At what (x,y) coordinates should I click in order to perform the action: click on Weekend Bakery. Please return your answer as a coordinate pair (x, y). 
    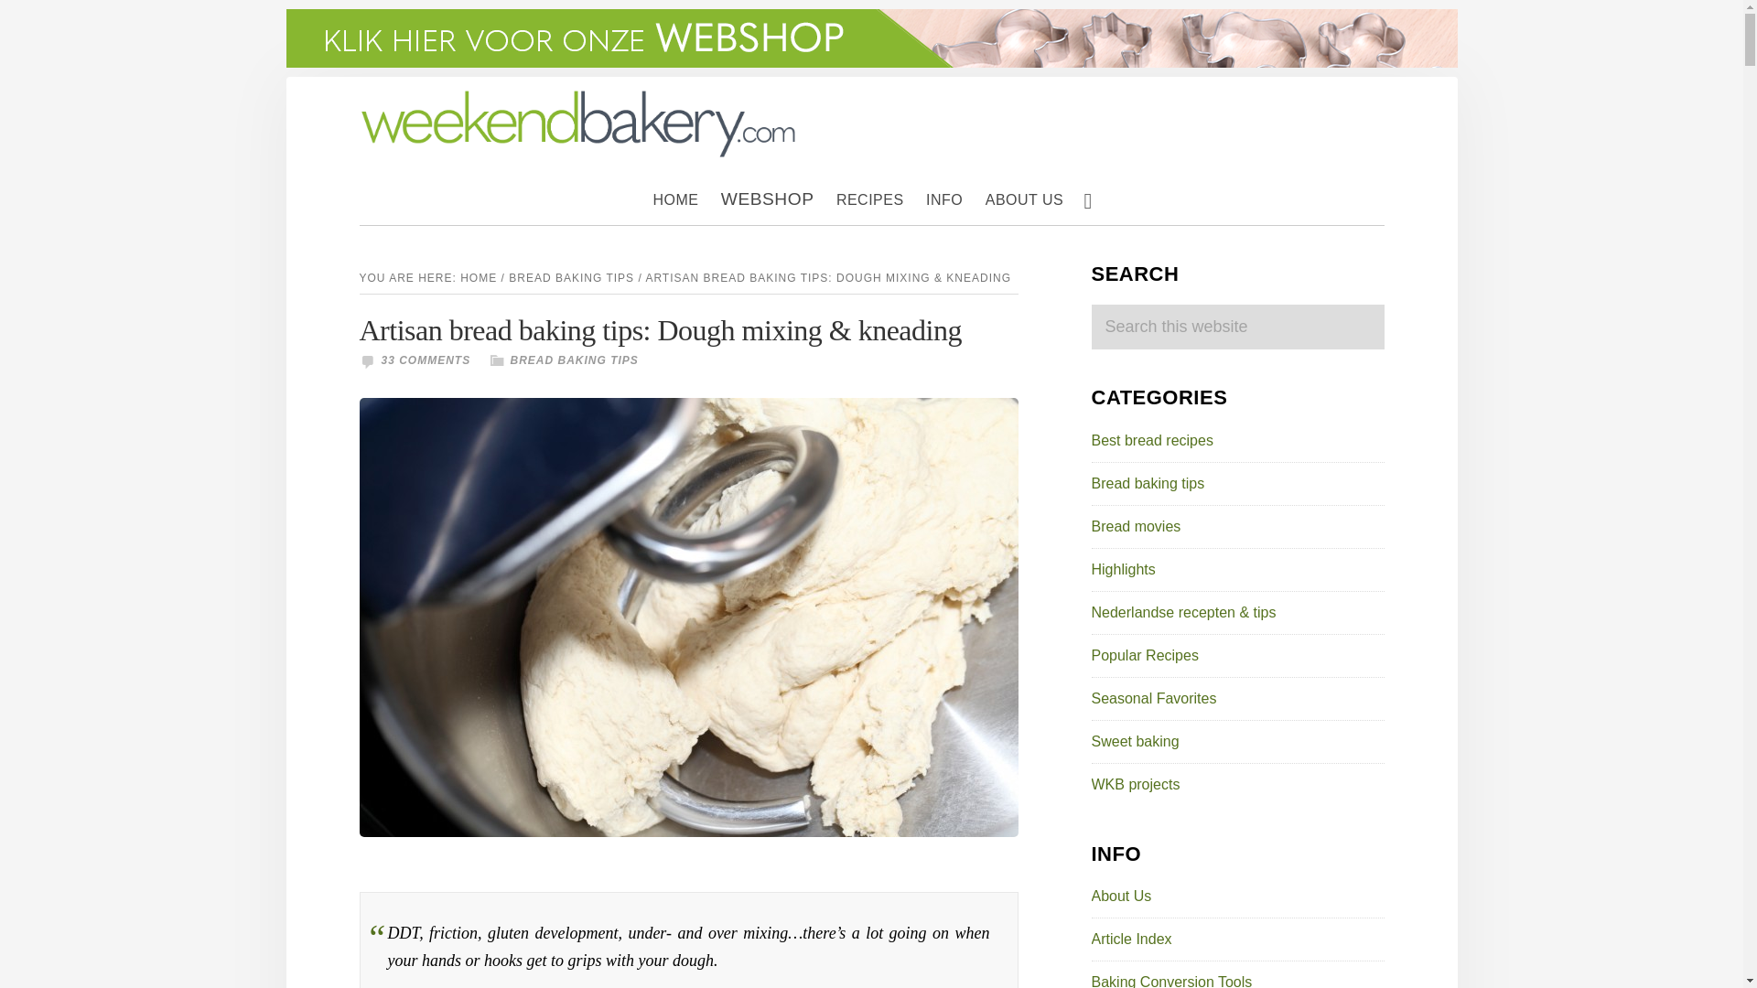
    Looking at the image, I should click on (577, 97).